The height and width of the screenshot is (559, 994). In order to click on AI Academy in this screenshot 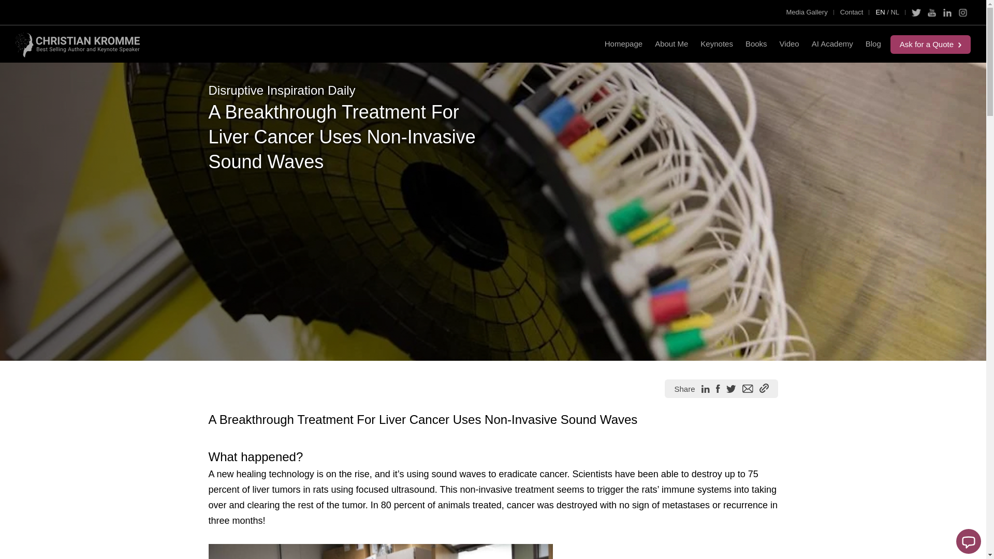, I will do `click(832, 43)`.